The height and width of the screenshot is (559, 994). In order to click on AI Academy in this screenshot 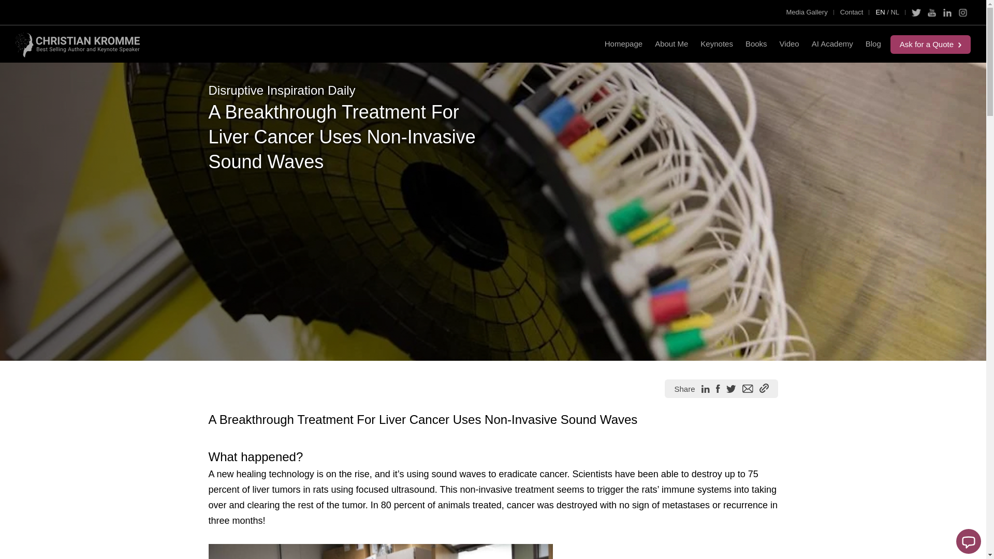, I will do `click(832, 43)`.